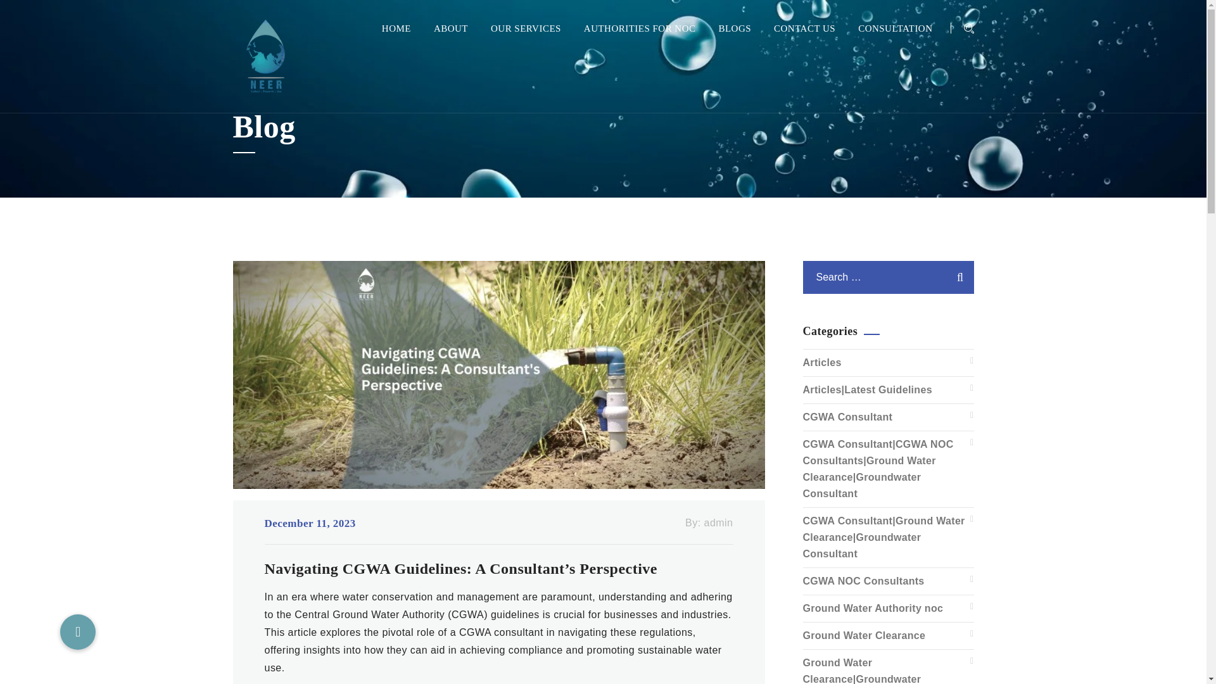 The height and width of the screenshot is (684, 1216). Describe the element at coordinates (274, 56) in the screenshot. I see `Save Water to Save Life` at that location.